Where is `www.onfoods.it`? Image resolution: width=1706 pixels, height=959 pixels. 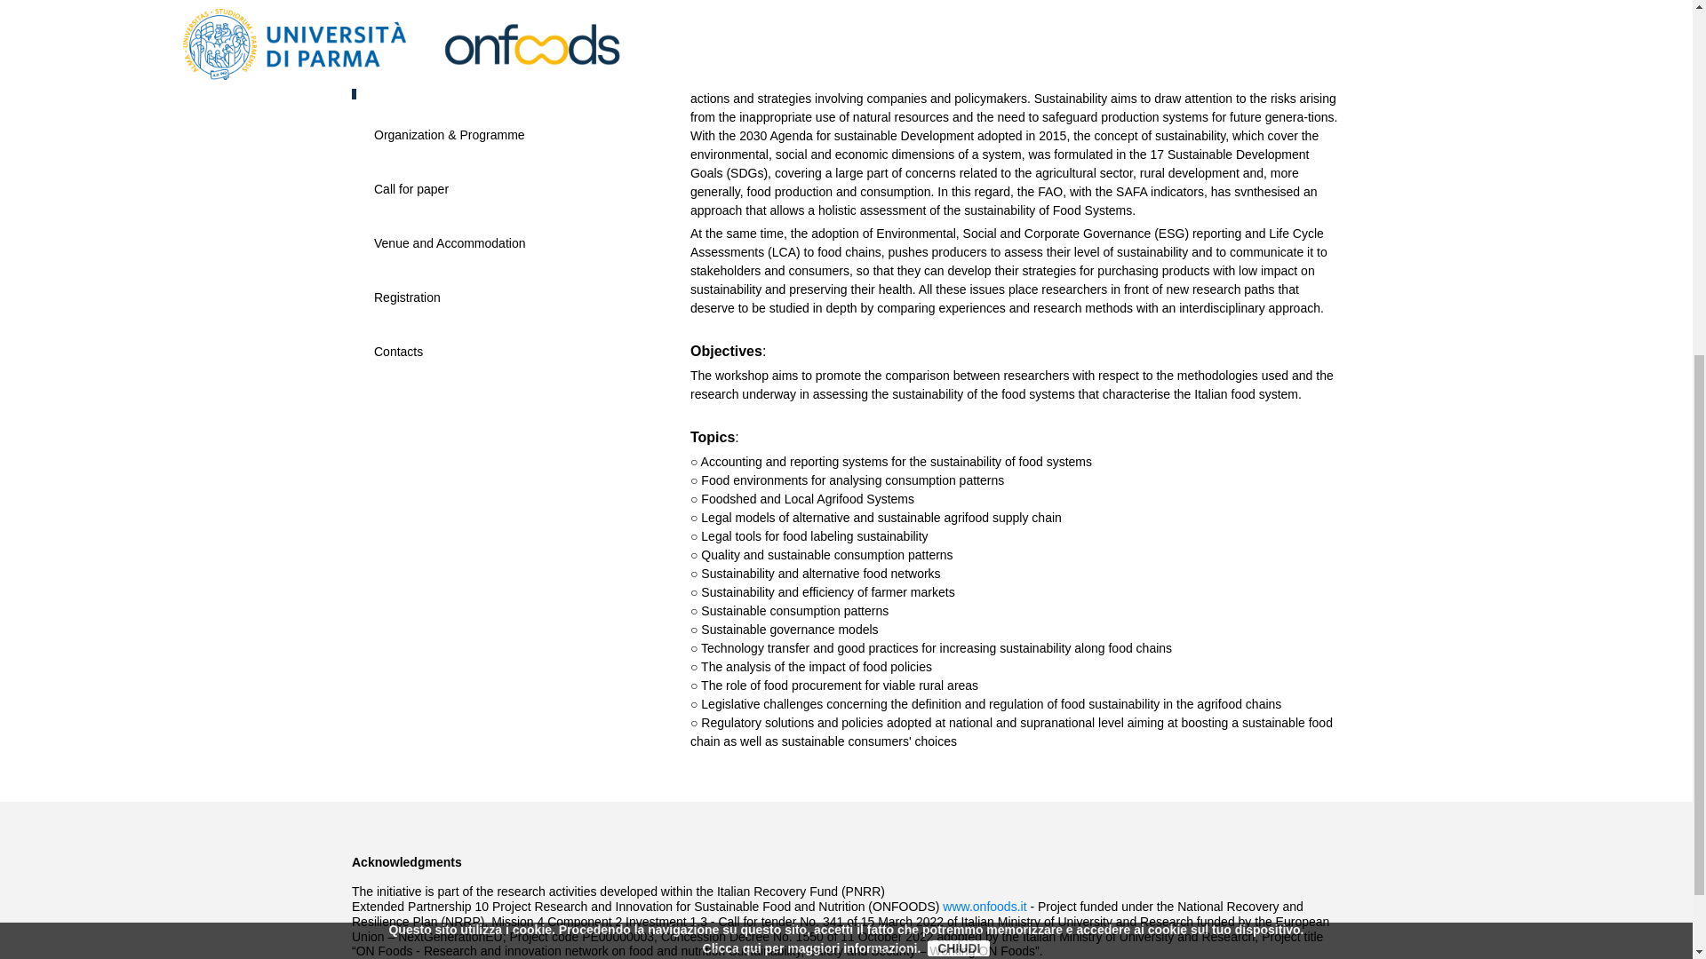 www.onfoods.it is located at coordinates (985, 907).